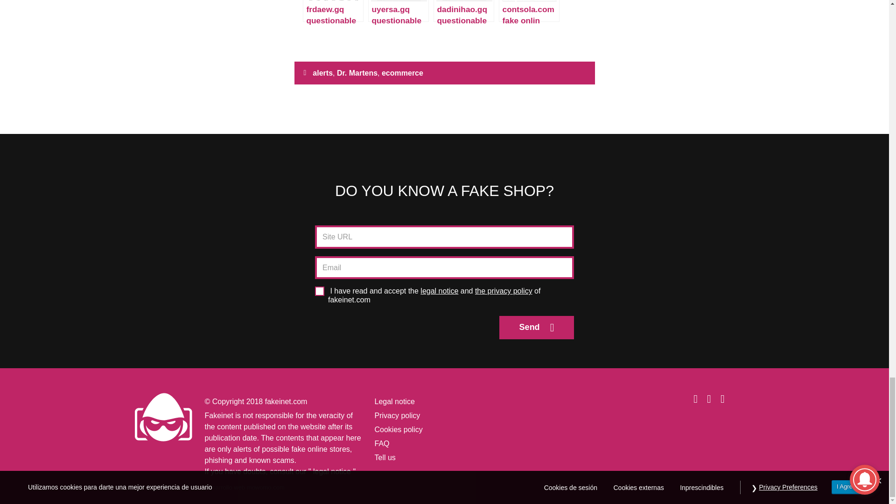  I want to click on Privacy policy, so click(397, 415).